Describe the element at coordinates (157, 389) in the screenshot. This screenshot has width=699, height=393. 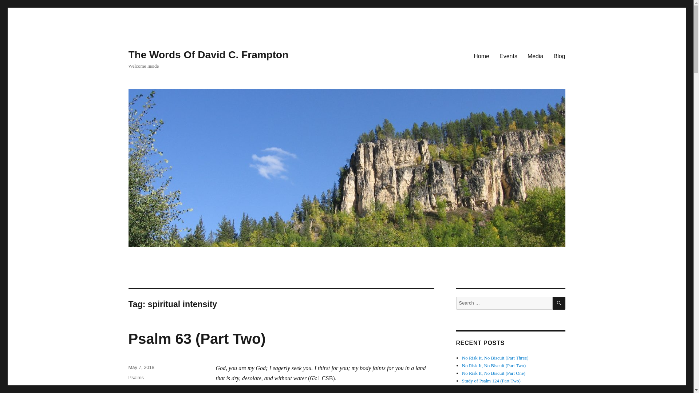
I see `seeking God` at that location.